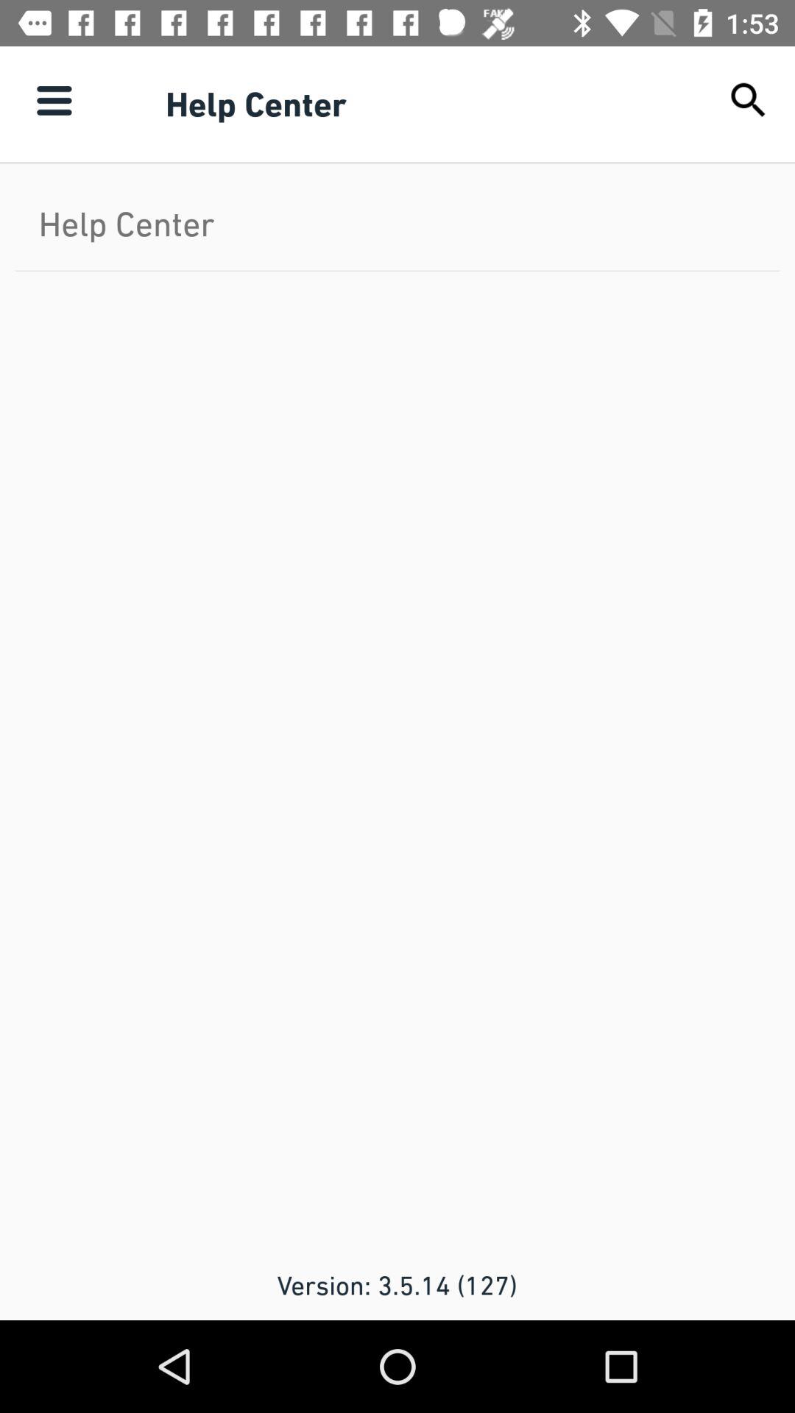  What do you see at coordinates (748, 100) in the screenshot?
I see `choose item next to the help center icon` at bounding box center [748, 100].